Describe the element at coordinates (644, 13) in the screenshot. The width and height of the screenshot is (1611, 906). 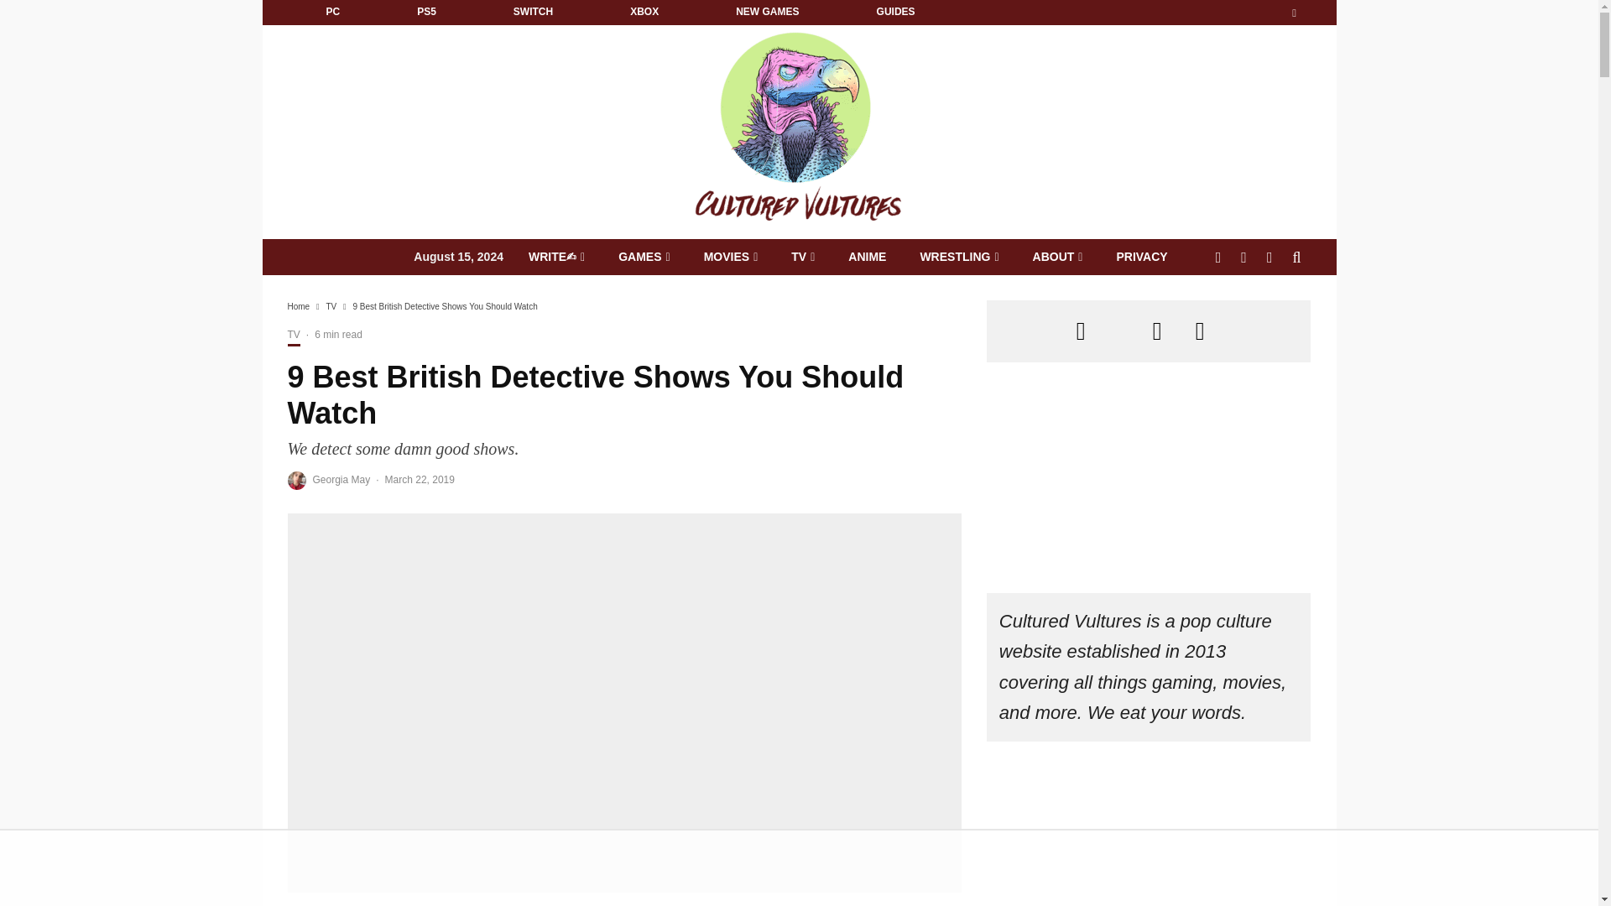
I see `XBOX` at that location.